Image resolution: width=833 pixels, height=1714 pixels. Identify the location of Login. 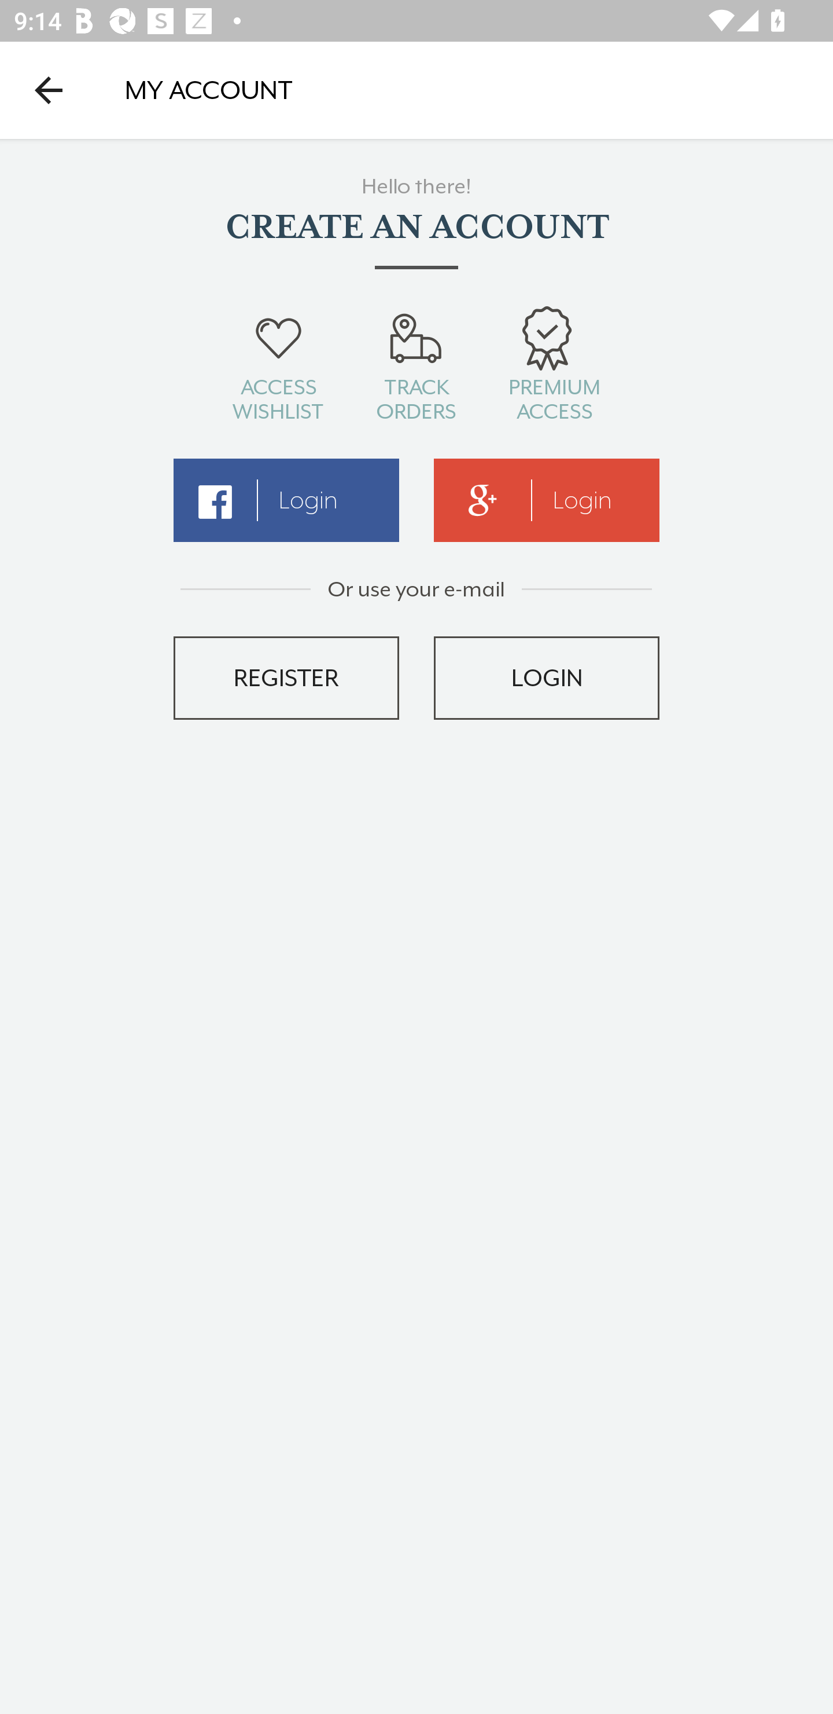
(547, 500).